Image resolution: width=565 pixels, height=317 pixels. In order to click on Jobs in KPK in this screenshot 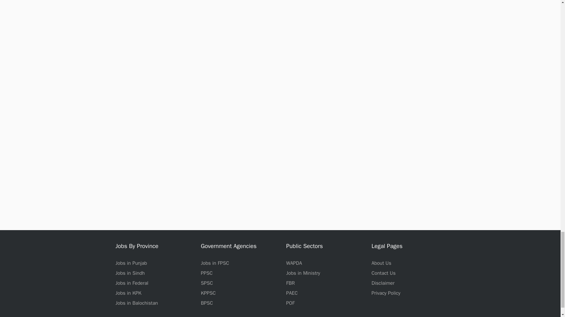, I will do `click(128, 293)`.